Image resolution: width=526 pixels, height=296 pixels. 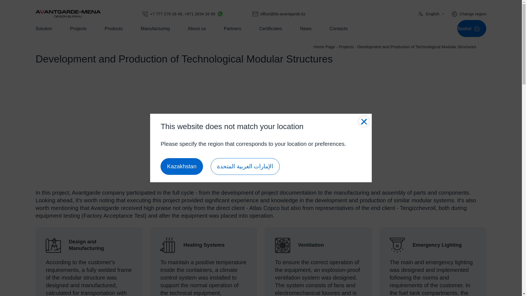 What do you see at coordinates (232, 29) in the screenshot?
I see `Partners` at bounding box center [232, 29].